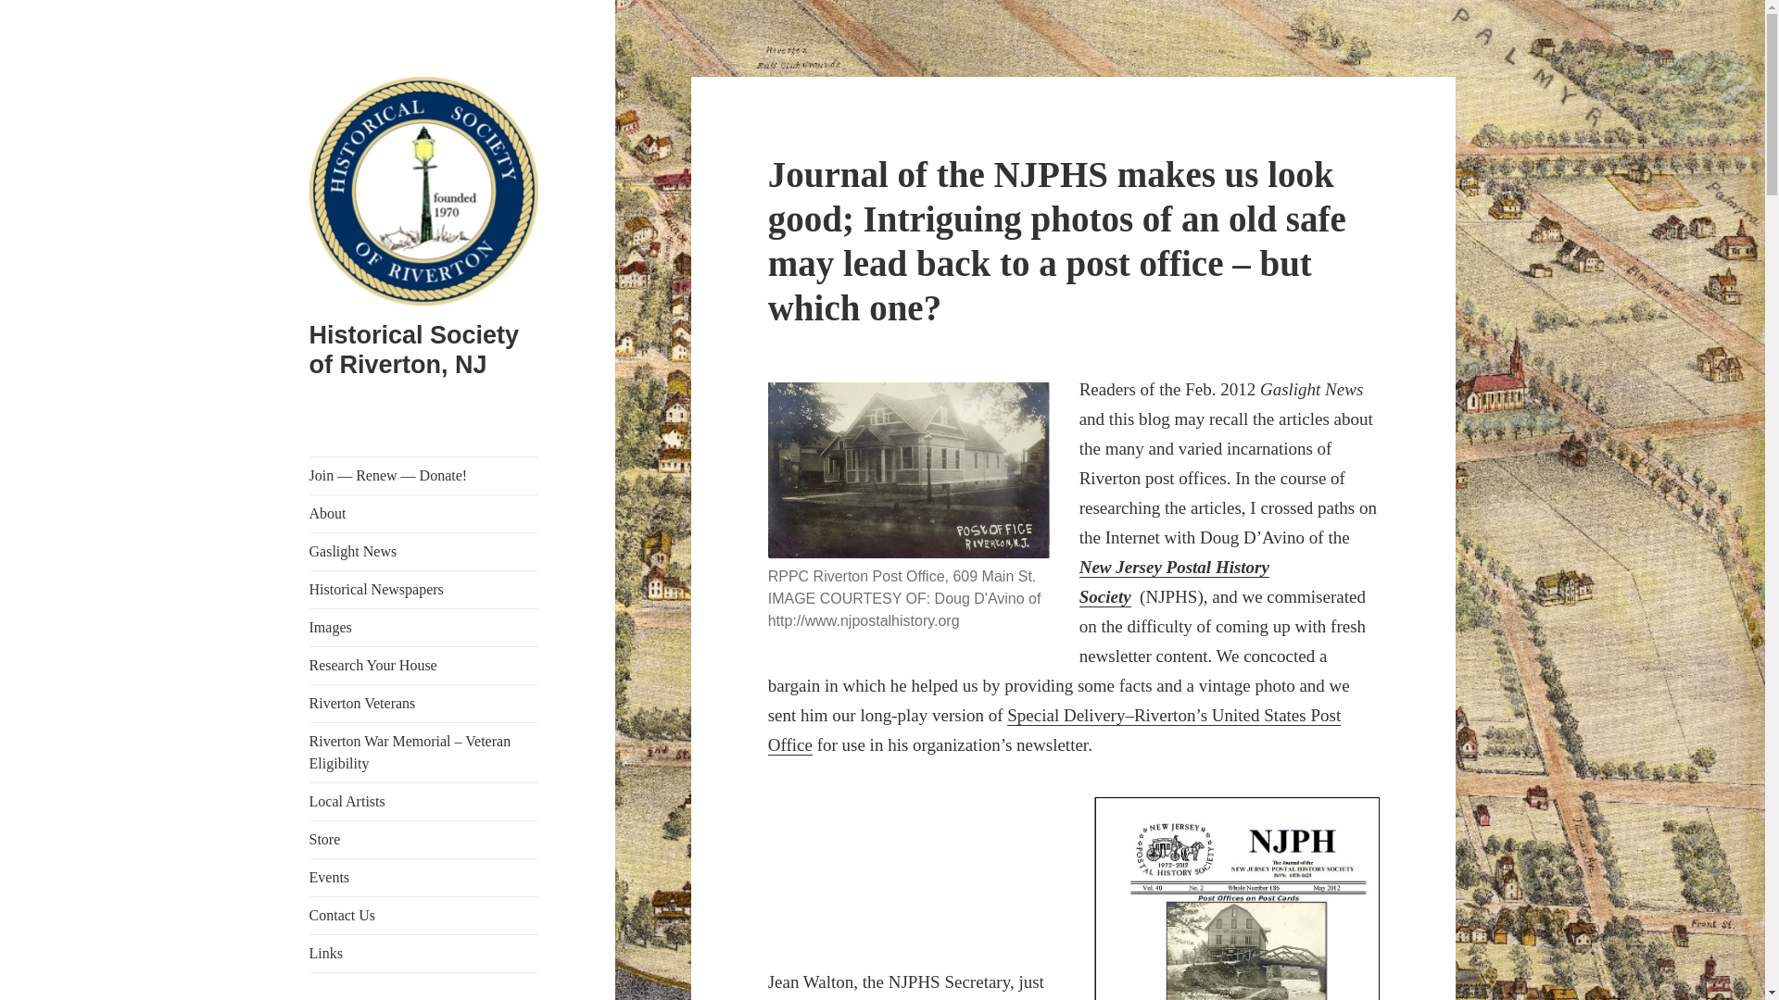  Describe the element at coordinates (1175, 581) in the screenshot. I see `New Jersey Postal History Society` at that location.